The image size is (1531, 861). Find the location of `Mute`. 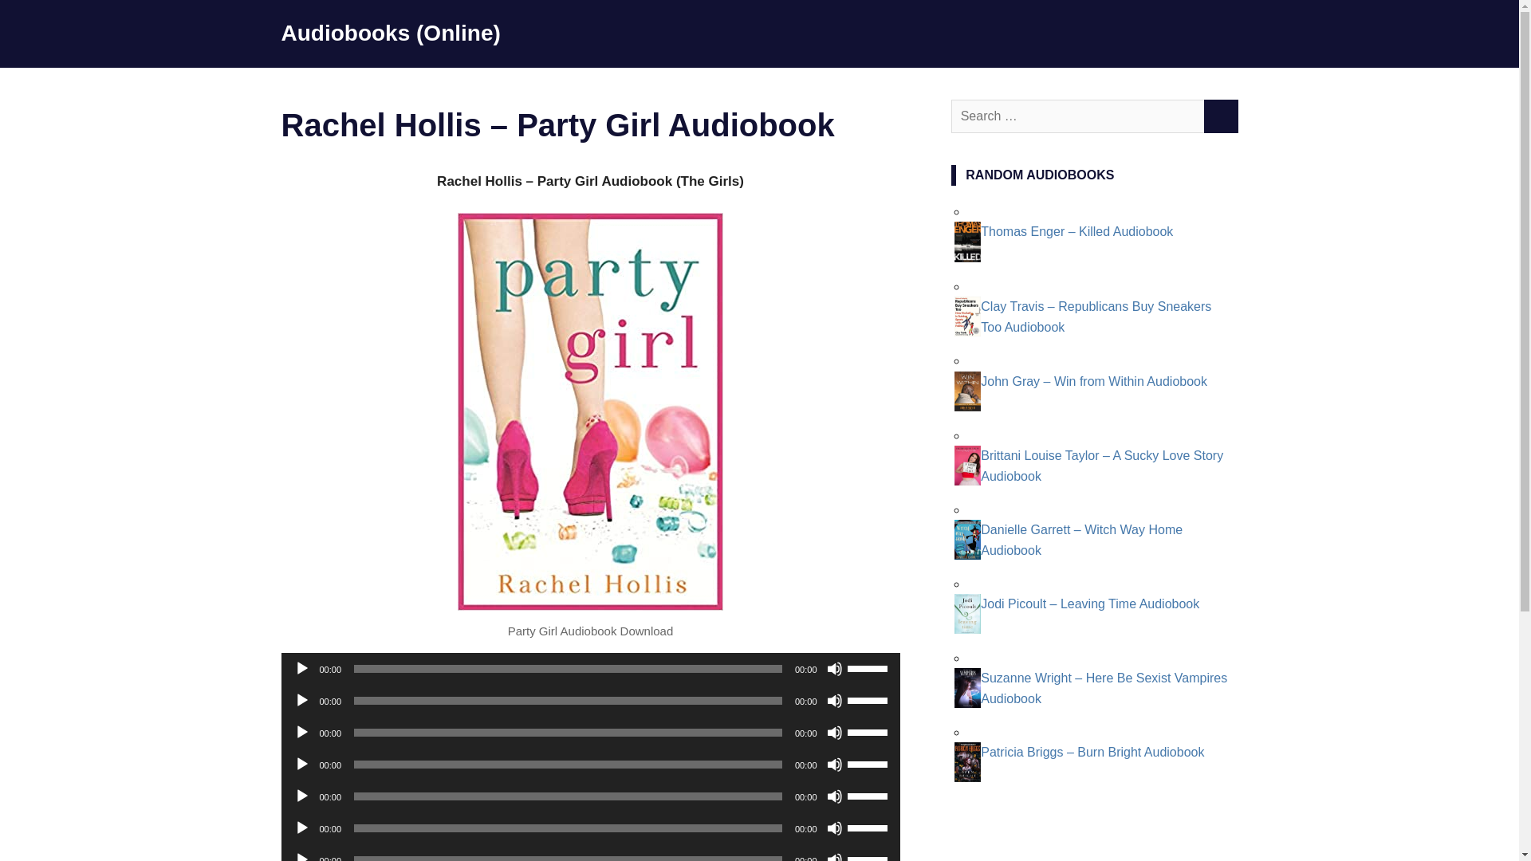

Mute is located at coordinates (834, 732).